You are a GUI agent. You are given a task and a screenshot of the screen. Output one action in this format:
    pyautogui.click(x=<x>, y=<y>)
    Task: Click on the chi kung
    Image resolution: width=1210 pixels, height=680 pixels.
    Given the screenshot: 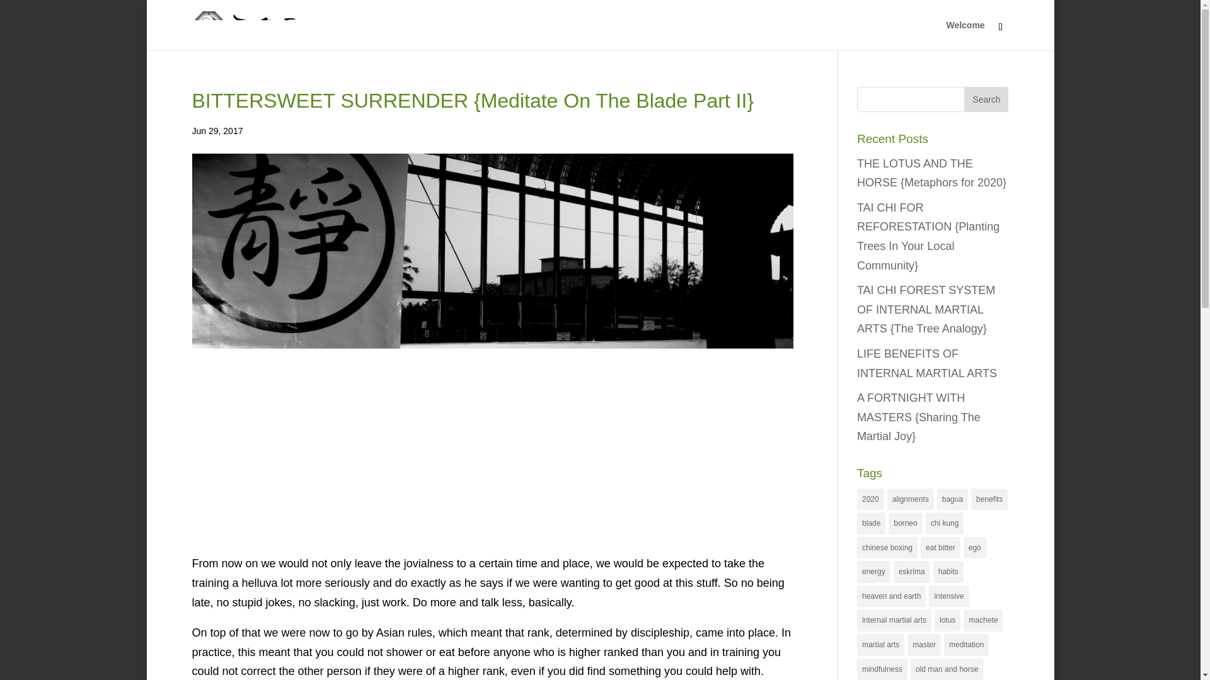 What is the action you would take?
    pyautogui.click(x=945, y=523)
    